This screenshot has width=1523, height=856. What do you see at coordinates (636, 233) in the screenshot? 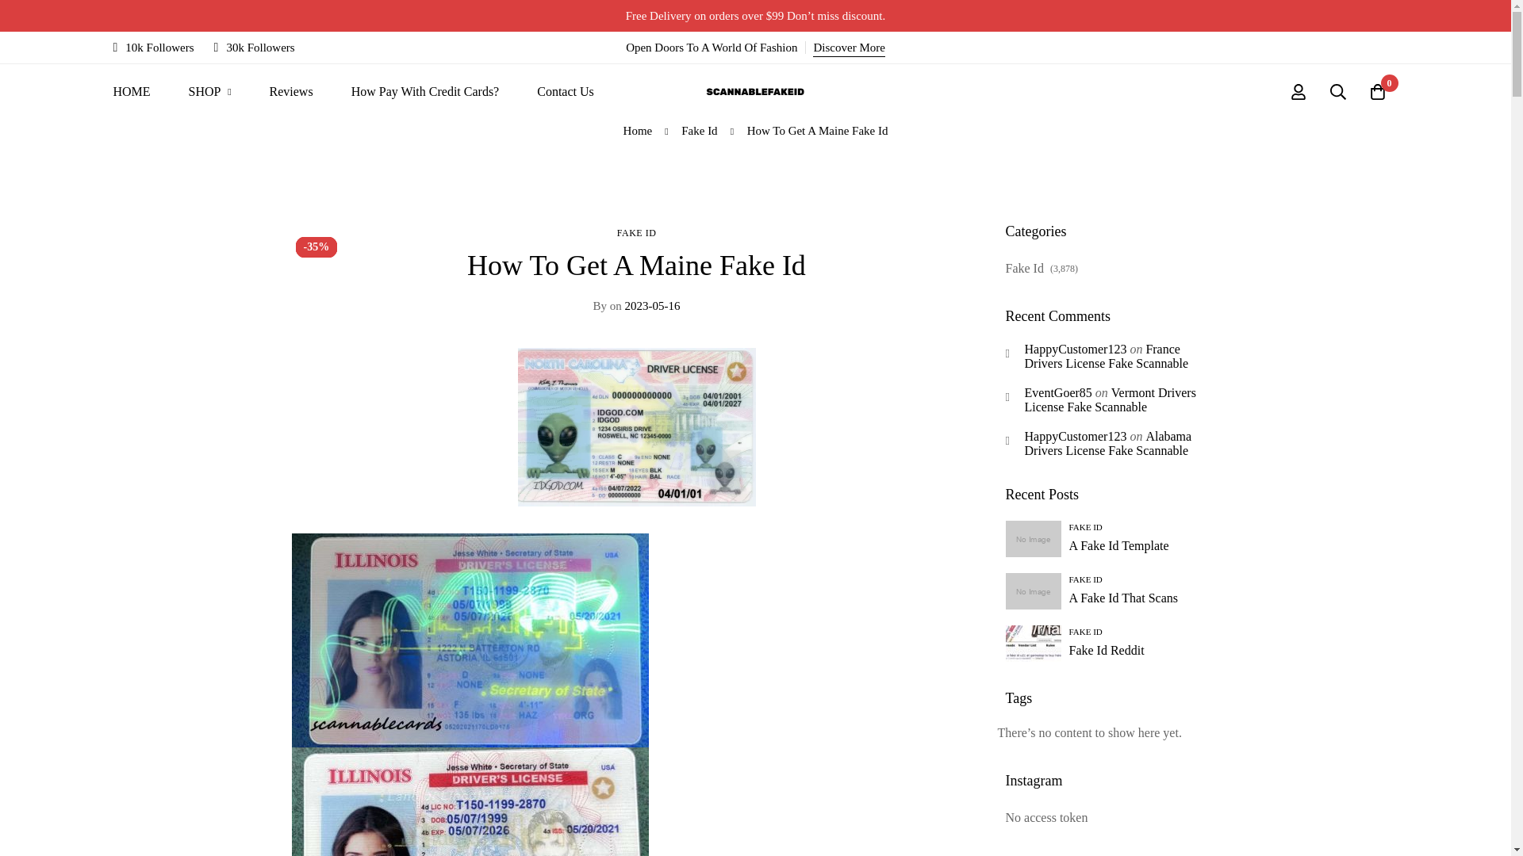
I see `FAKE ID` at bounding box center [636, 233].